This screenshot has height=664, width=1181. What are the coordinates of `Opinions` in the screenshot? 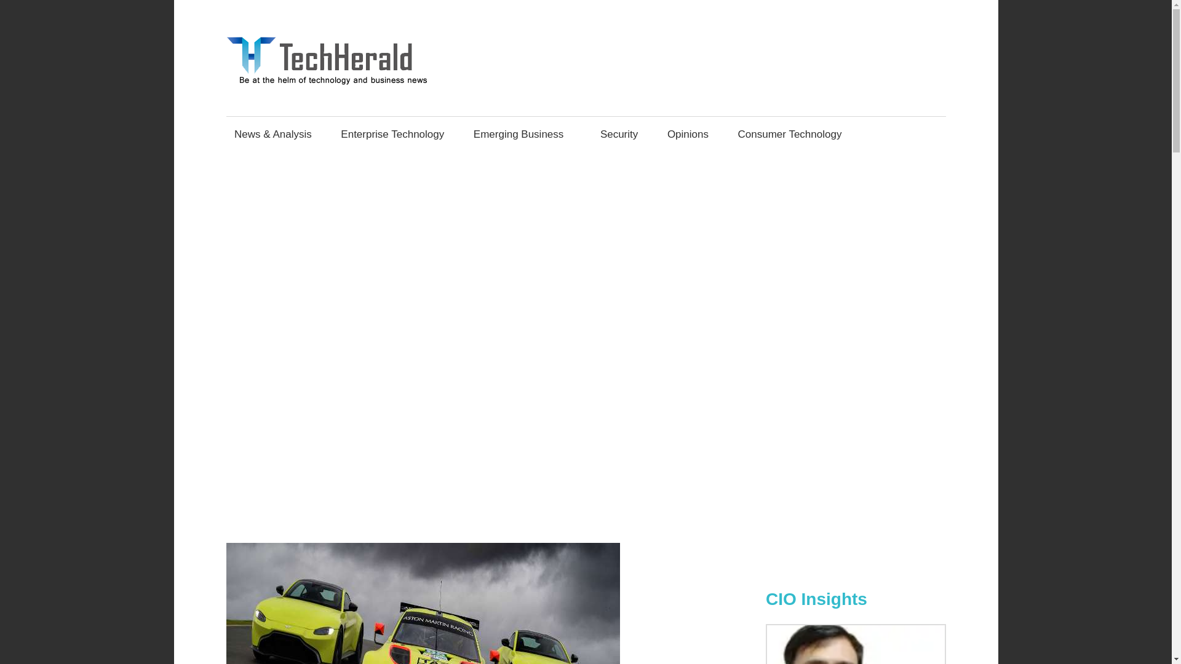 It's located at (688, 133).